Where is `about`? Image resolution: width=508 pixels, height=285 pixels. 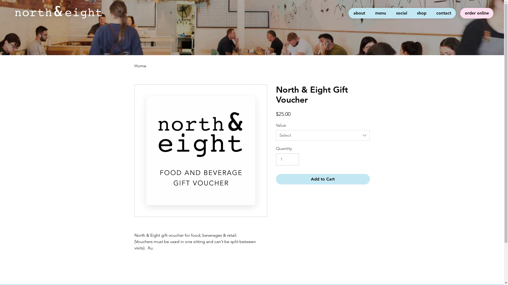 about is located at coordinates (359, 13).